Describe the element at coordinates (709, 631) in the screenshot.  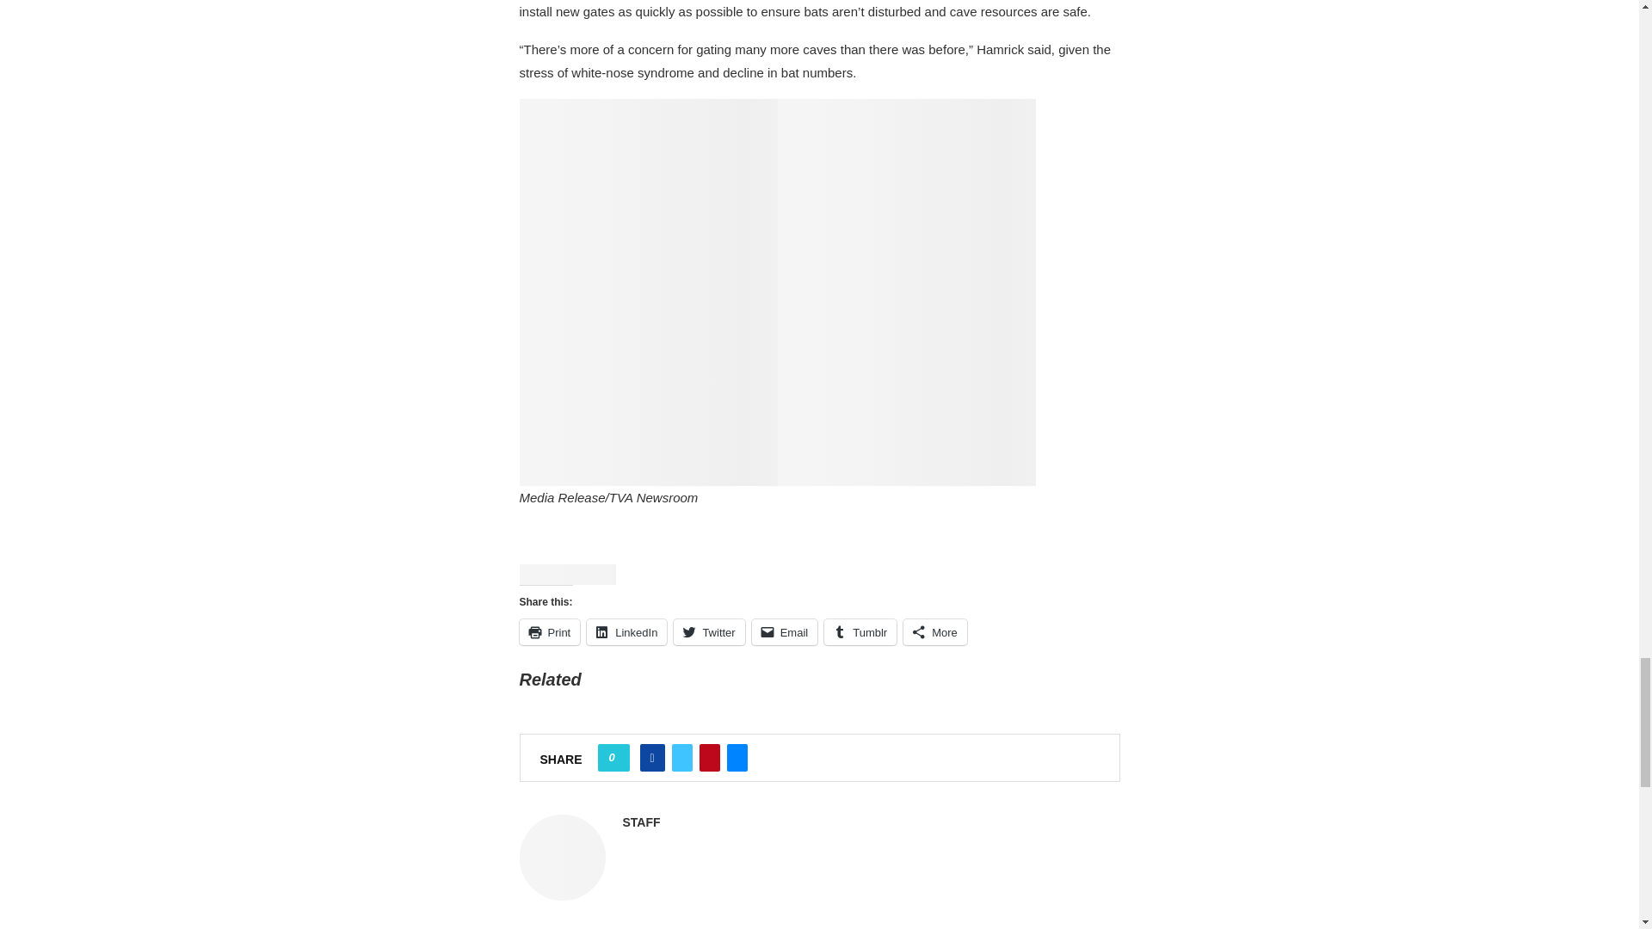
I see `Click to share on Twitter` at that location.